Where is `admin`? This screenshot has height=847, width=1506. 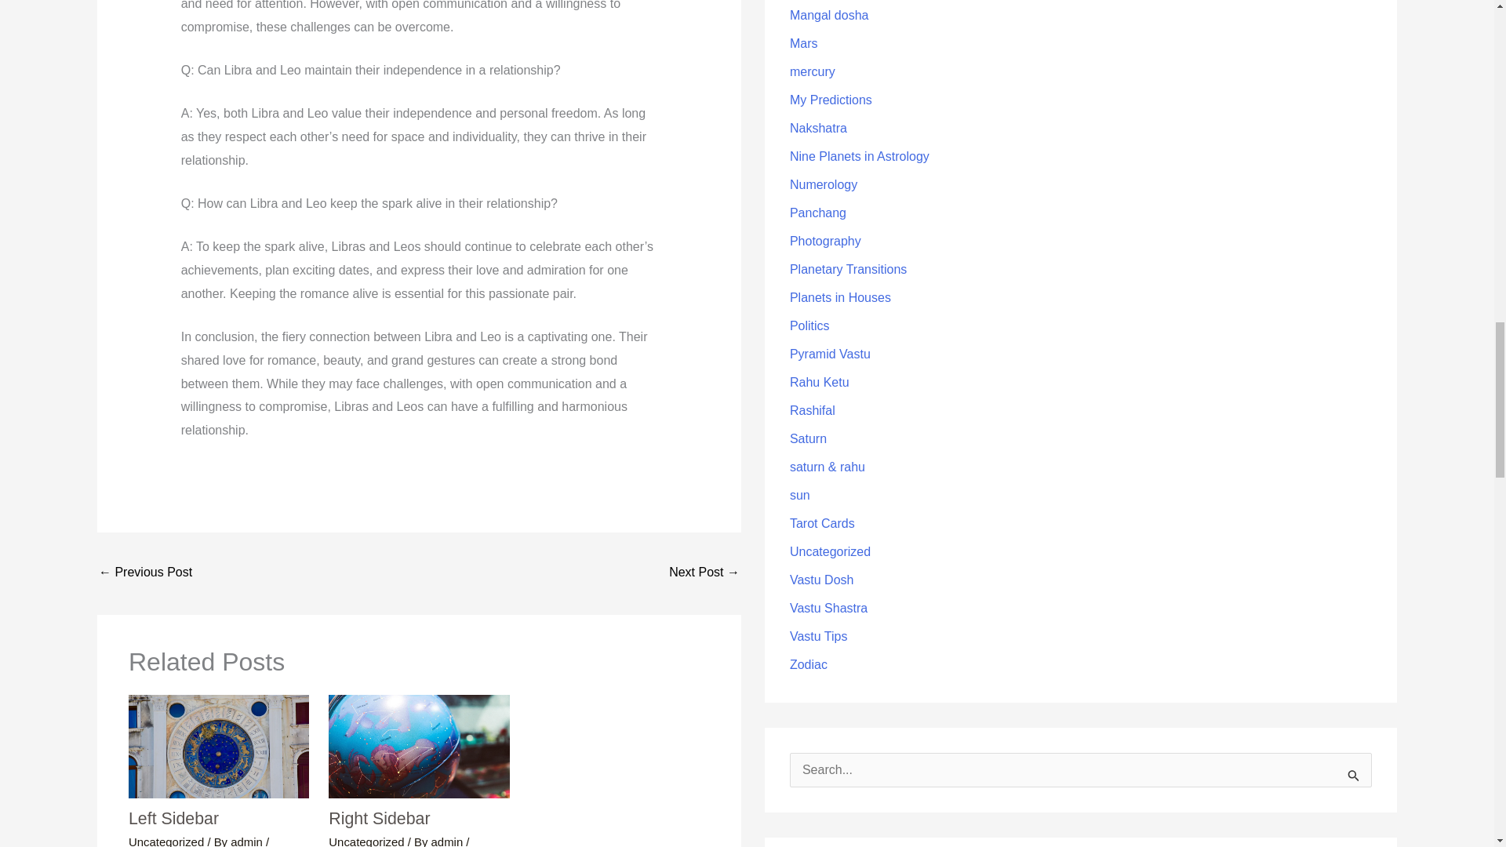 admin is located at coordinates (449, 841).